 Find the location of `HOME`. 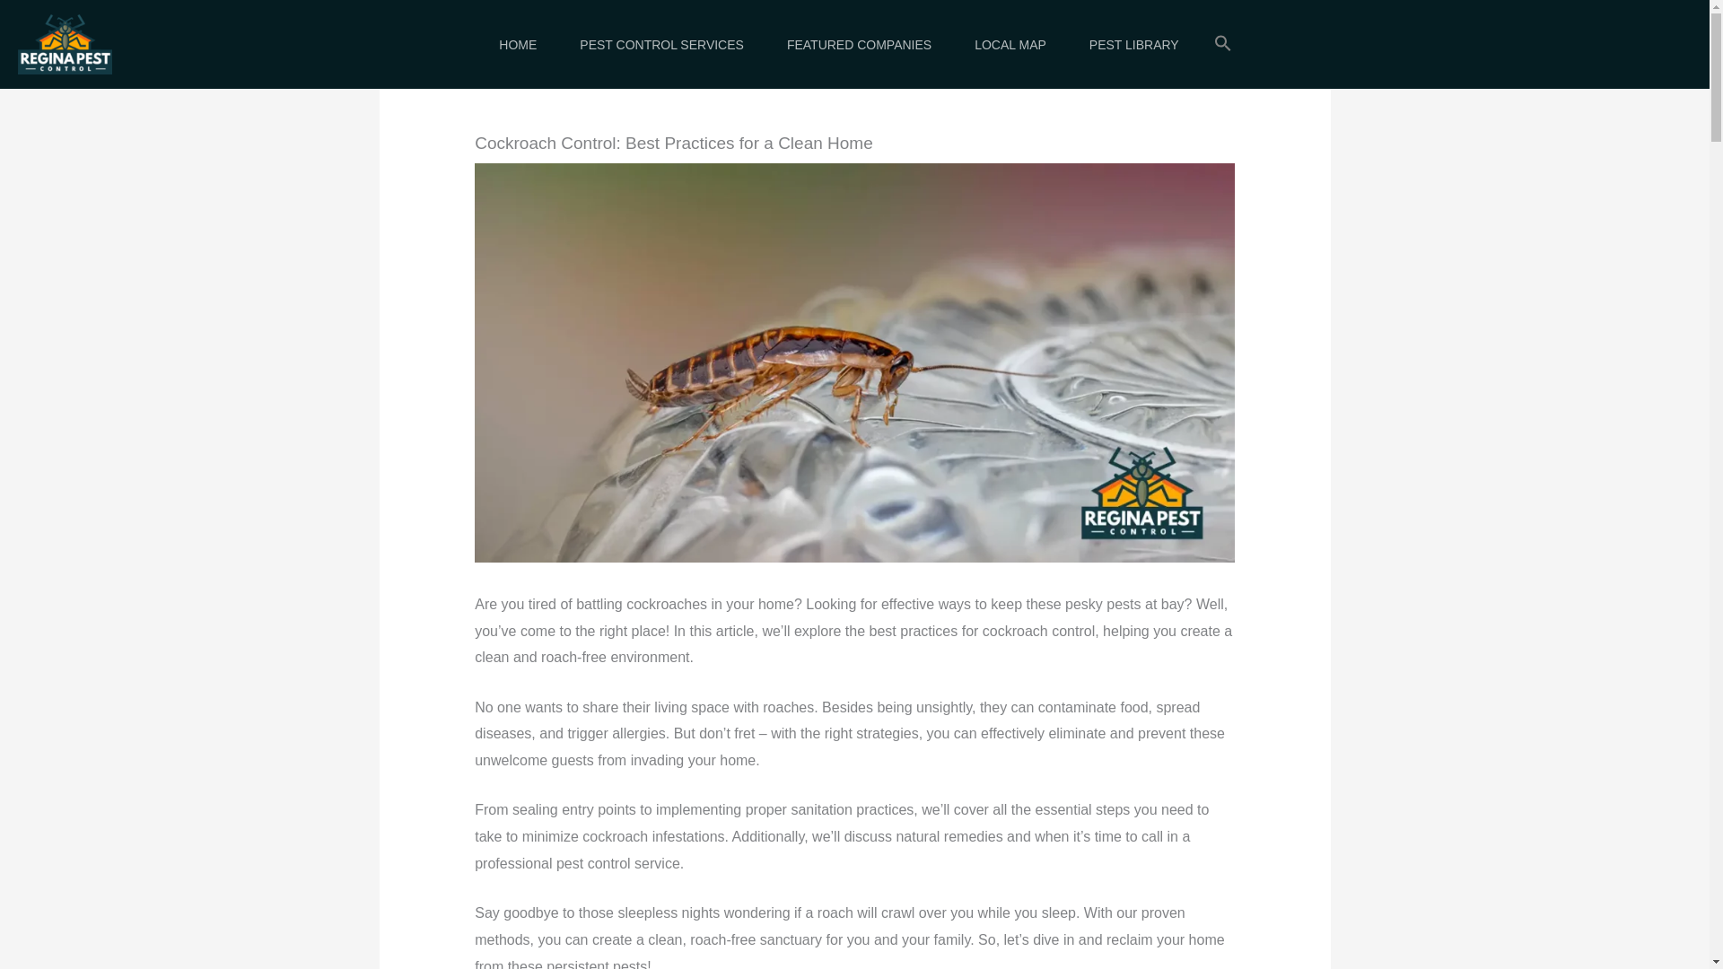

HOME is located at coordinates (517, 44).